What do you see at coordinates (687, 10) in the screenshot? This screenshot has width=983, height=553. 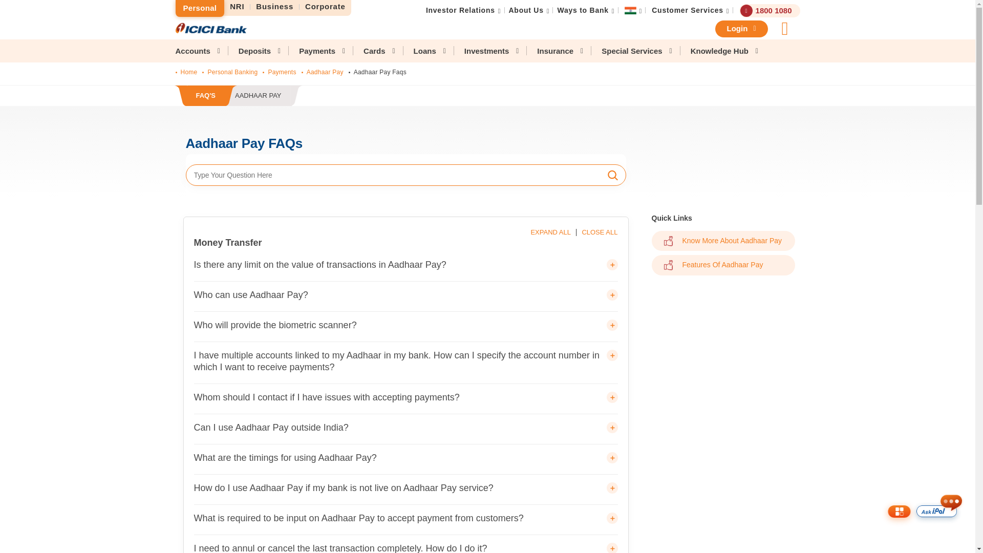 I see `Corporate` at bounding box center [687, 10].